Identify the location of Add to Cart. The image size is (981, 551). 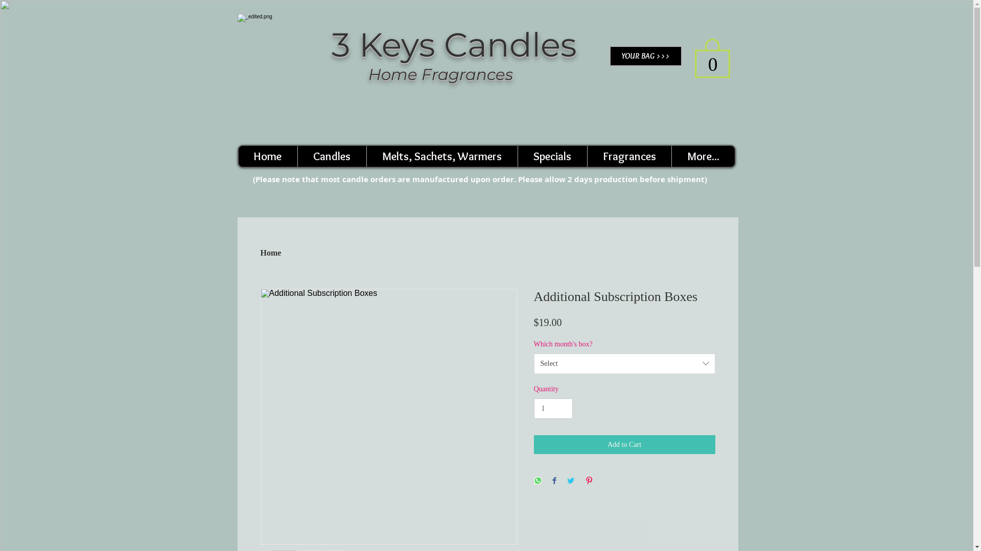
(624, 445).